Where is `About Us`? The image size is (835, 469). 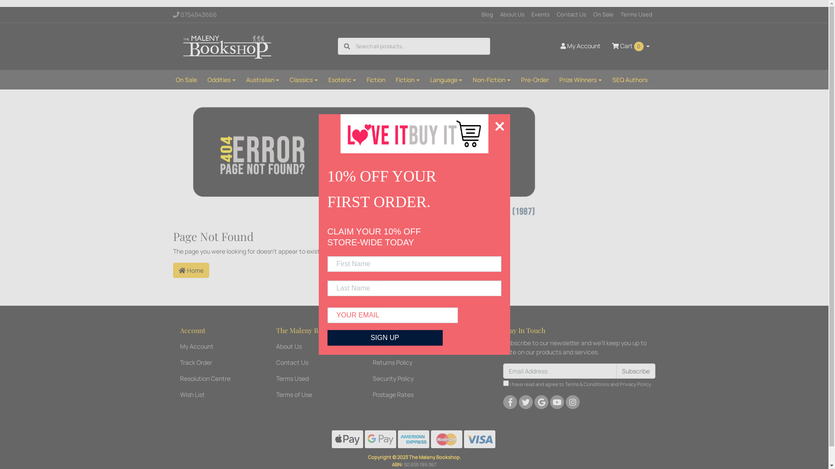 About Us is located at coordinates (311, 347).